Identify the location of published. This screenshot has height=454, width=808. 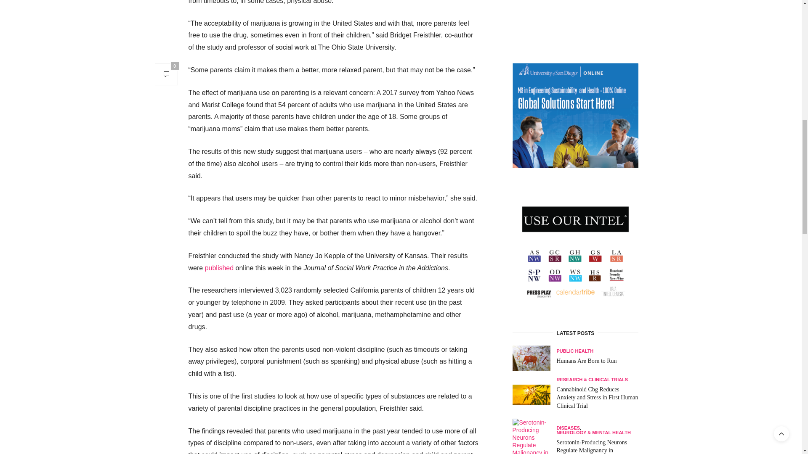
(220, 267).